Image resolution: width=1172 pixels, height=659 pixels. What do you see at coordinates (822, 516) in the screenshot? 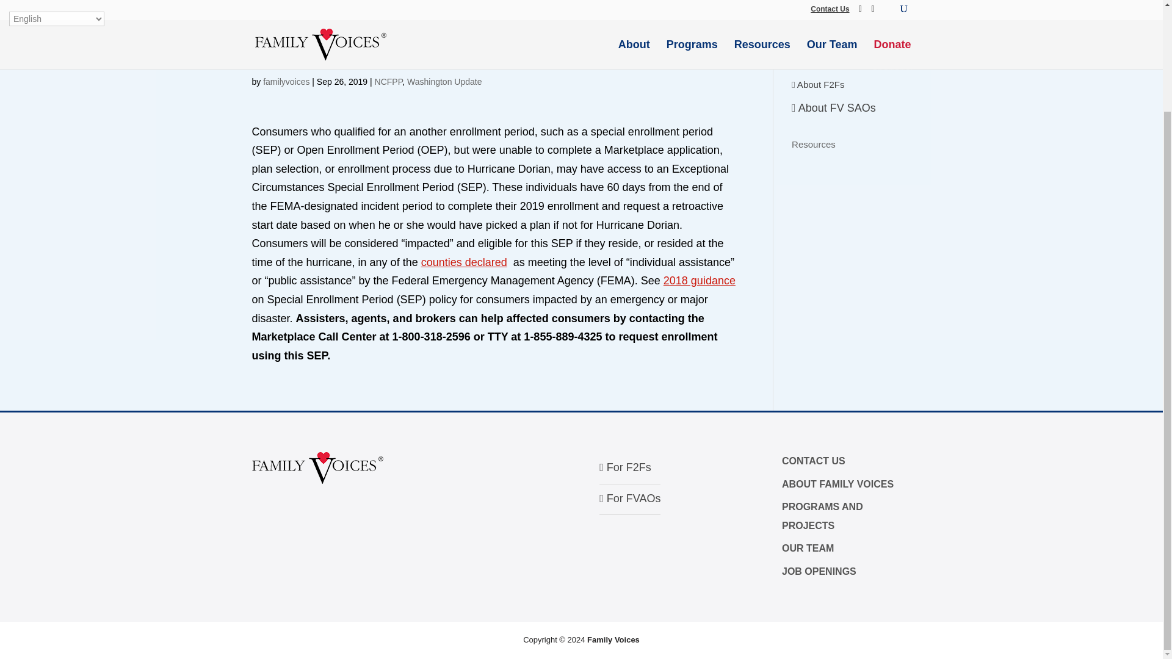
I see `PROGRAMS AND PROJECTS` at bounding box center [822, 516].